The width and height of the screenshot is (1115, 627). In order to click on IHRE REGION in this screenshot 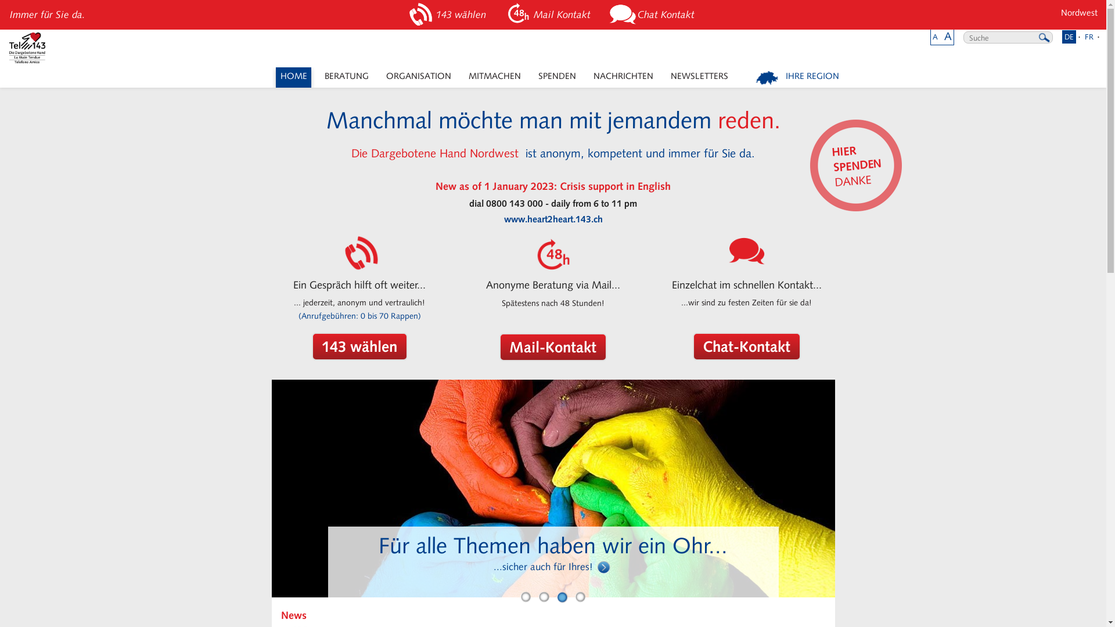, I will do `click(798, 78)`.